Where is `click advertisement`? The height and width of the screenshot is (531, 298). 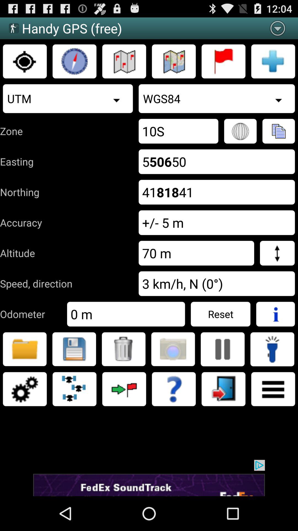 click advertisement is located at coordinates (149, 478).